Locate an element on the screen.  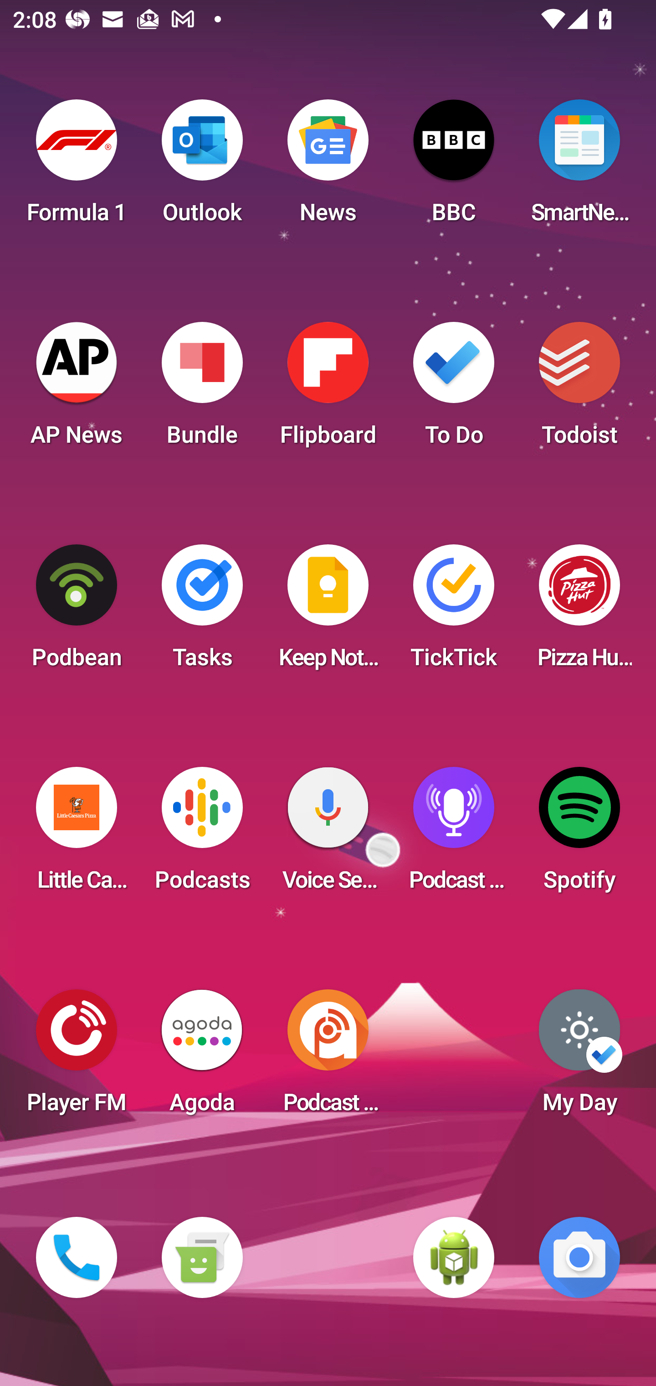
Podcasts is located at coordinates (202, 834).